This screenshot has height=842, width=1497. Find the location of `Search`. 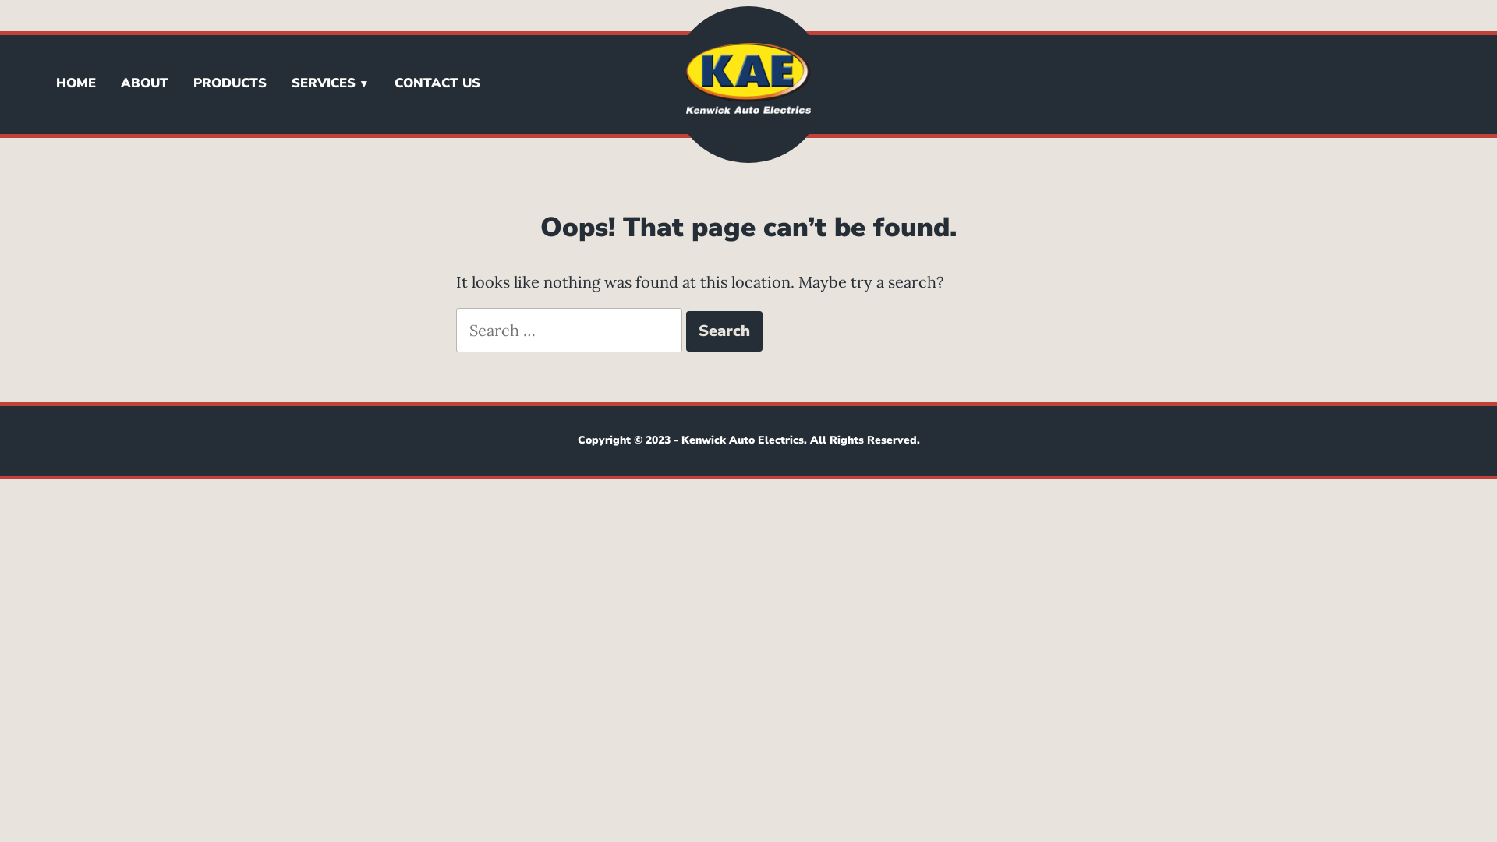

Search is located at coordinates (724, 331).